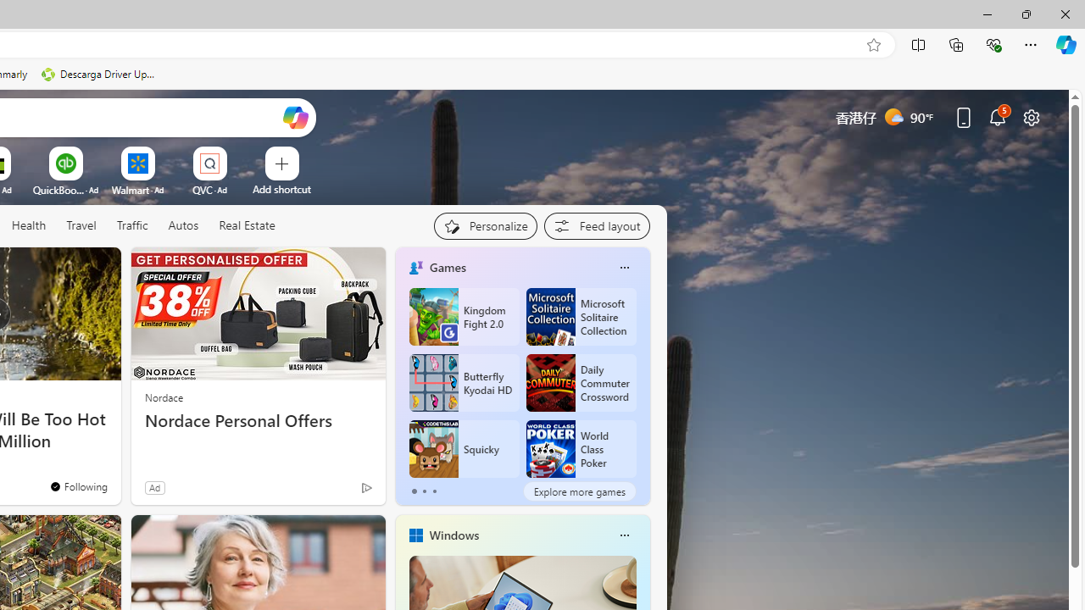  Describe the element at coordinates (424, 491) in the screenshot. I see `tab-1` at that location.